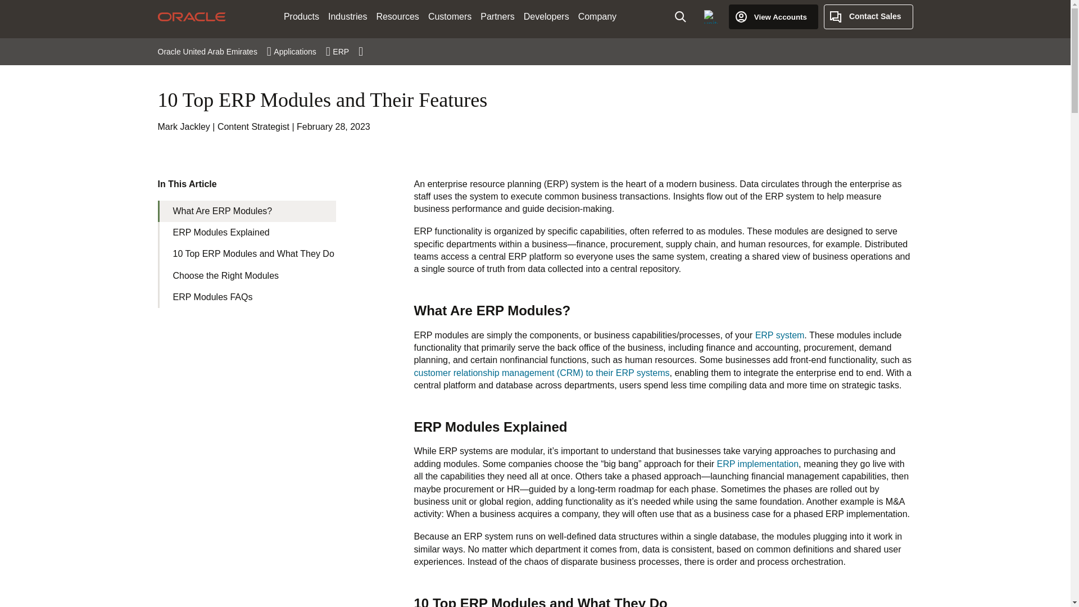 The image size is (1079, 607). I want to click on Contact Sales, so click(868, 16).